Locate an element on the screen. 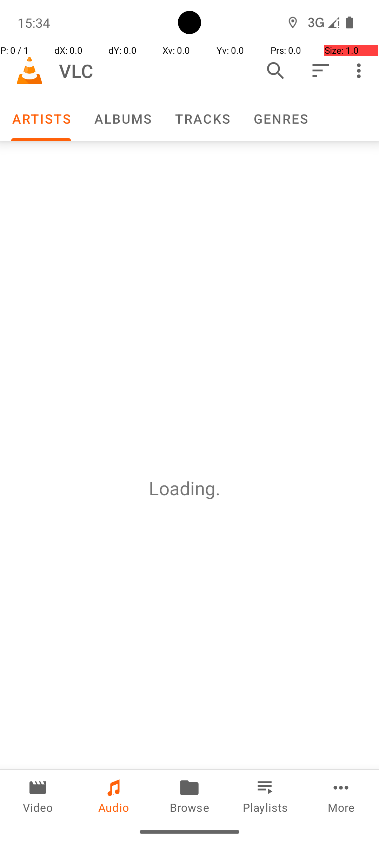 This screenshot has width=379, height=843. Video is located at coordinates (38, 795).